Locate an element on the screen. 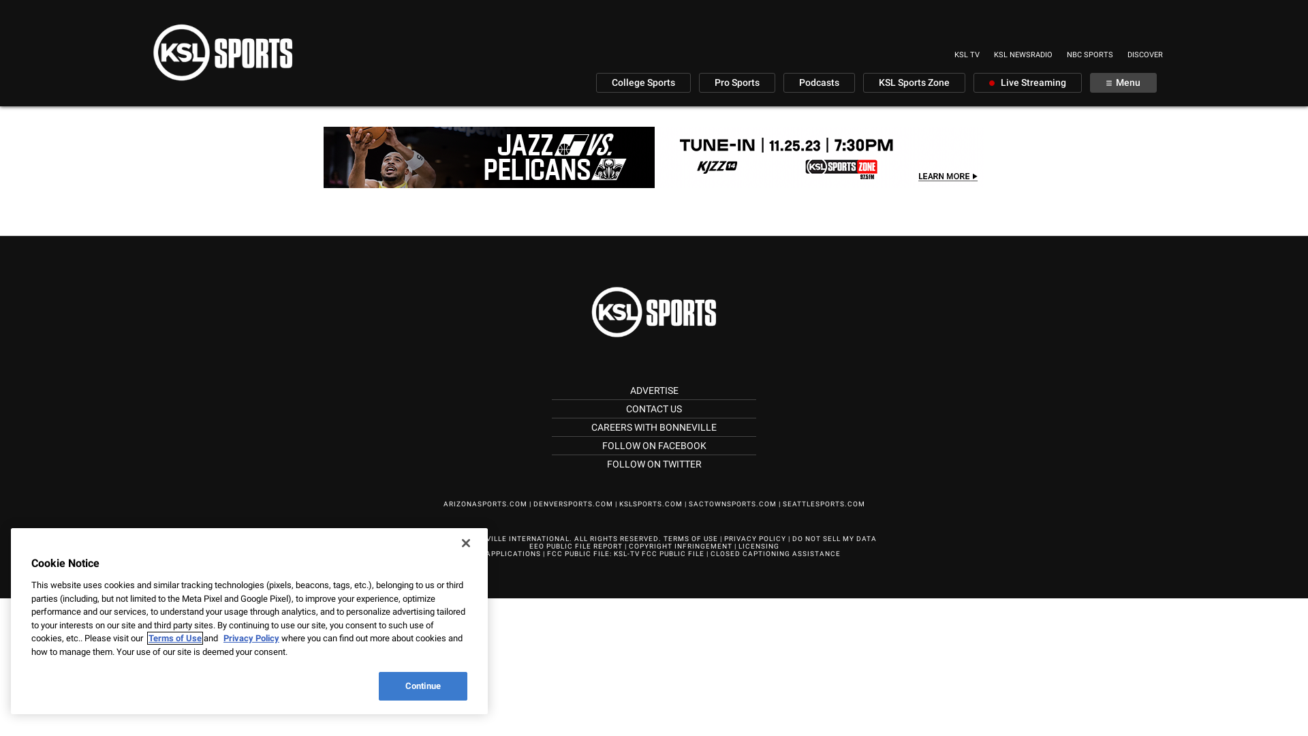 Image resolution: width=1308 pixels, height=736 pixels. Pro Sports is located at coordinates (737, 83).